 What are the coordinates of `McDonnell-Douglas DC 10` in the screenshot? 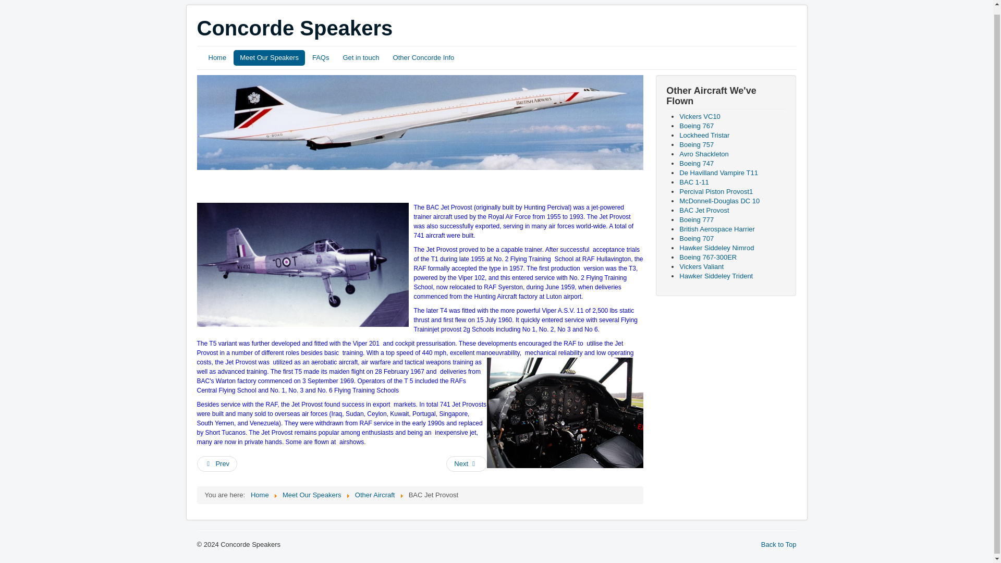 It's located at (719, 201).